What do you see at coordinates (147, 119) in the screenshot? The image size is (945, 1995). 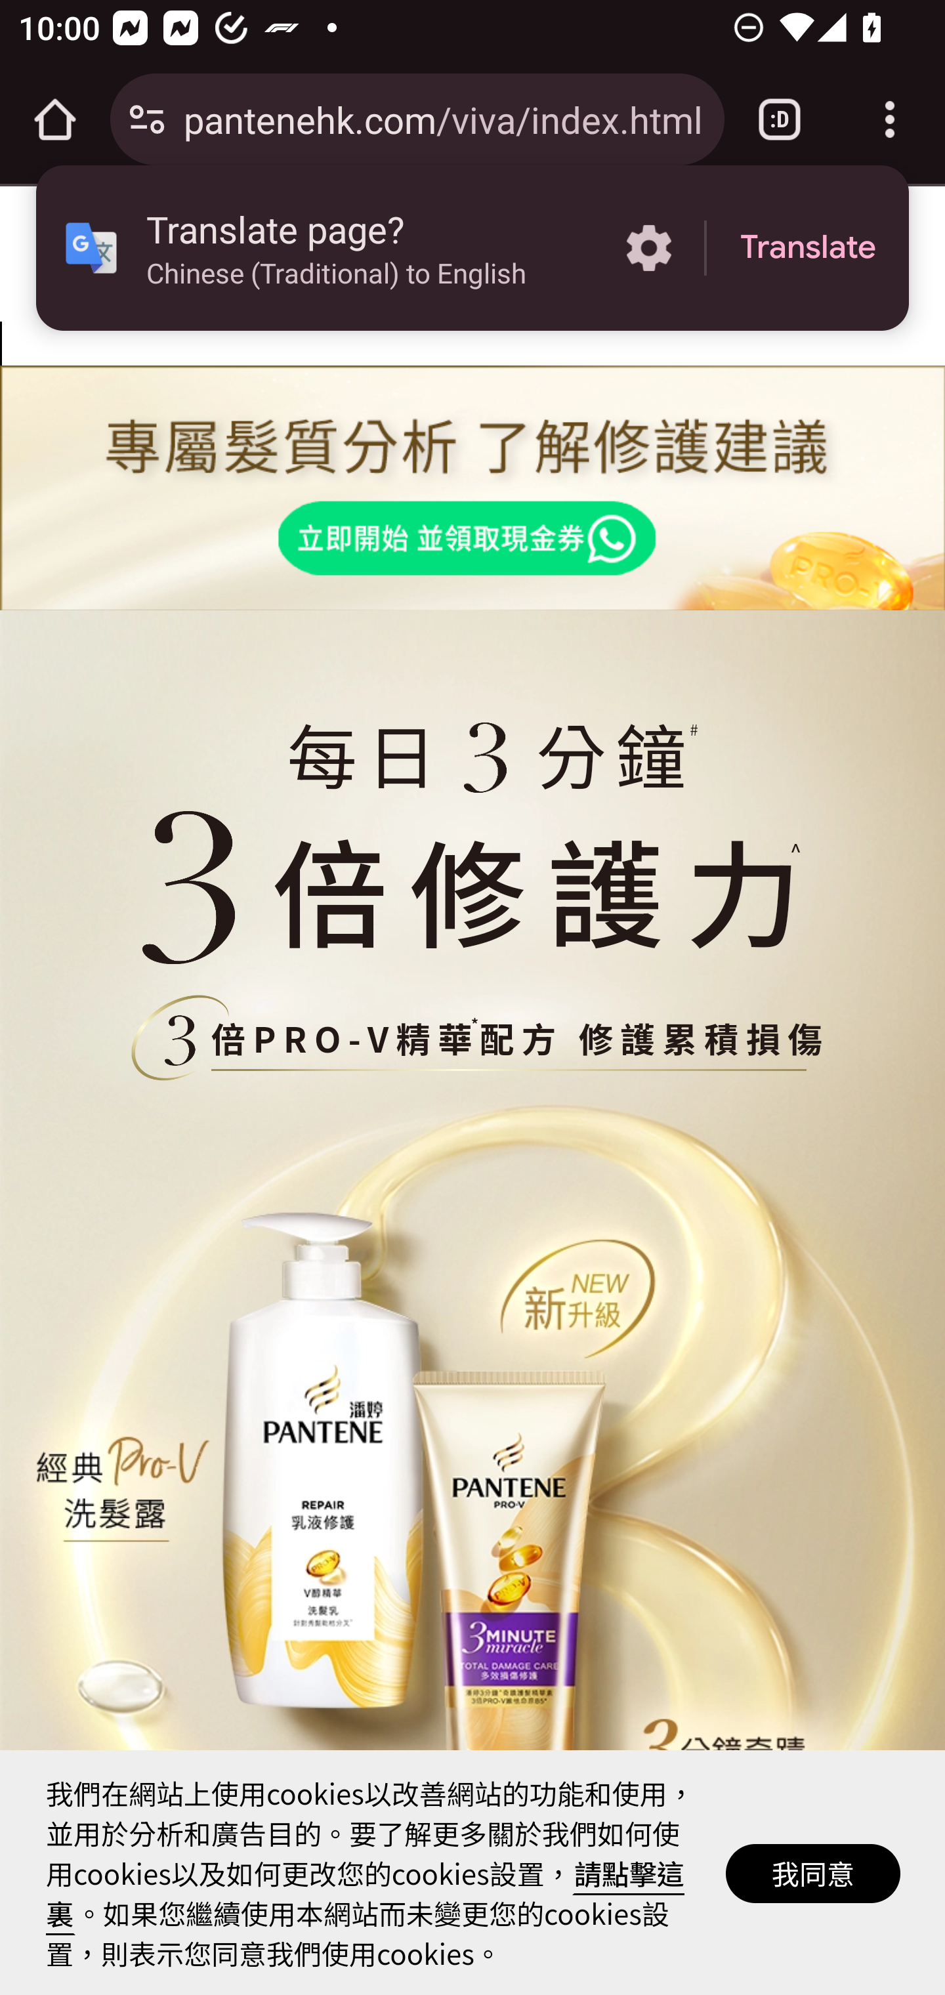 I see `Connection is secure` at bounding box center [147, 119].